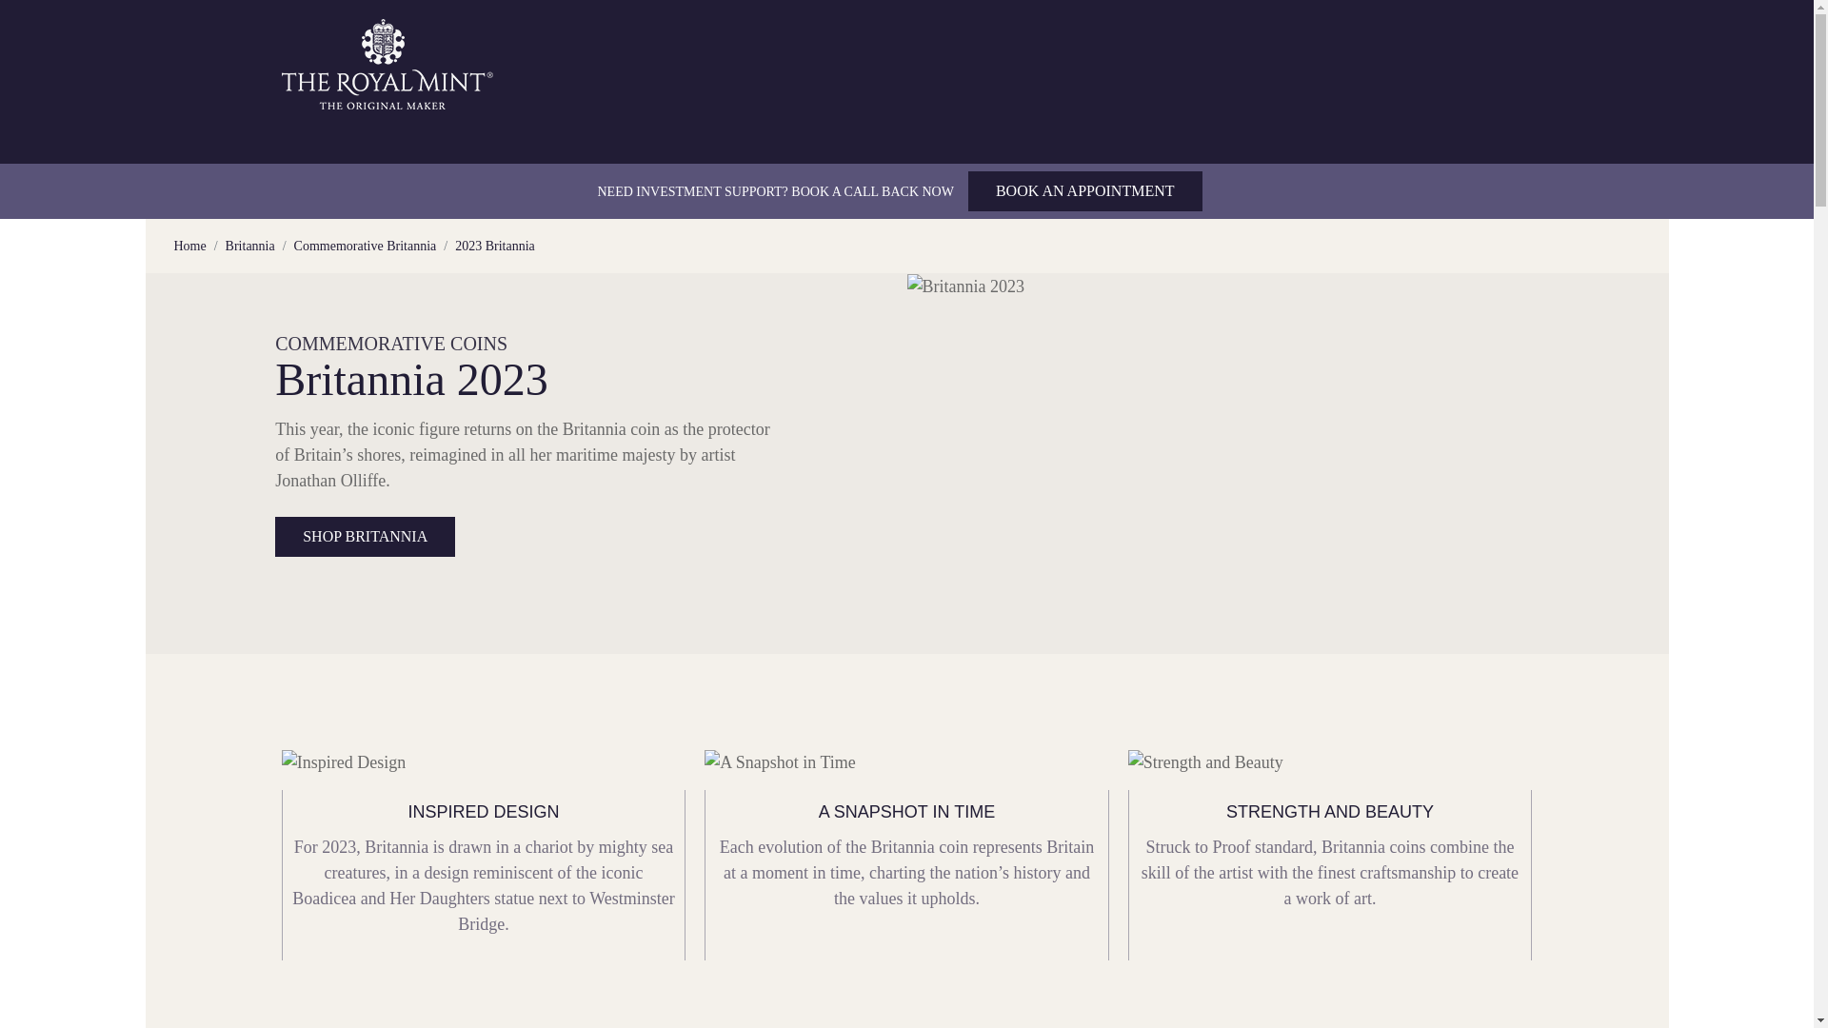 This screenshot has width=1828, height=1028. Describe the element at coordinates (366, 537) in the screenshot. I see `SHOP BRITANNIA` at that location.